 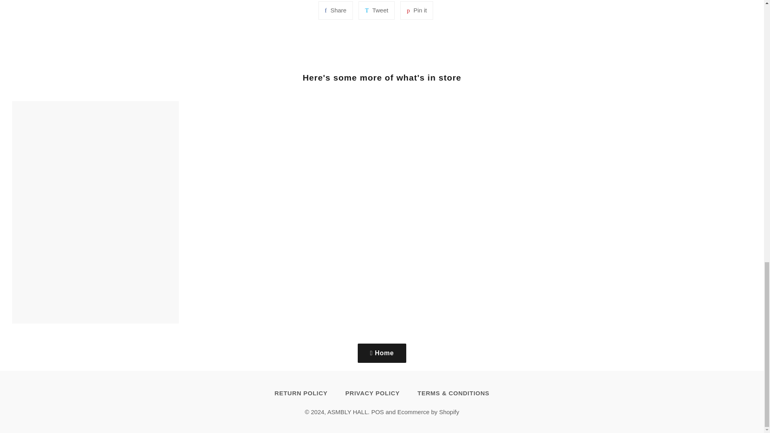 I want to click on POS, so click(x=335, y=10).